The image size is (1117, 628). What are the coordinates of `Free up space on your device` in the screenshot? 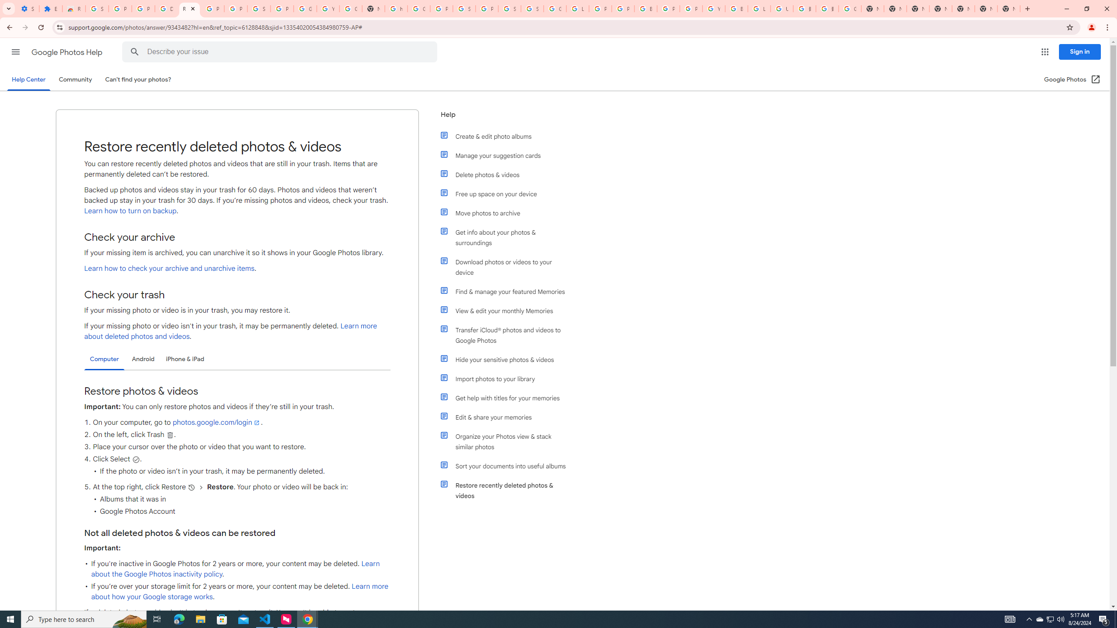 It's located at (507, 194).